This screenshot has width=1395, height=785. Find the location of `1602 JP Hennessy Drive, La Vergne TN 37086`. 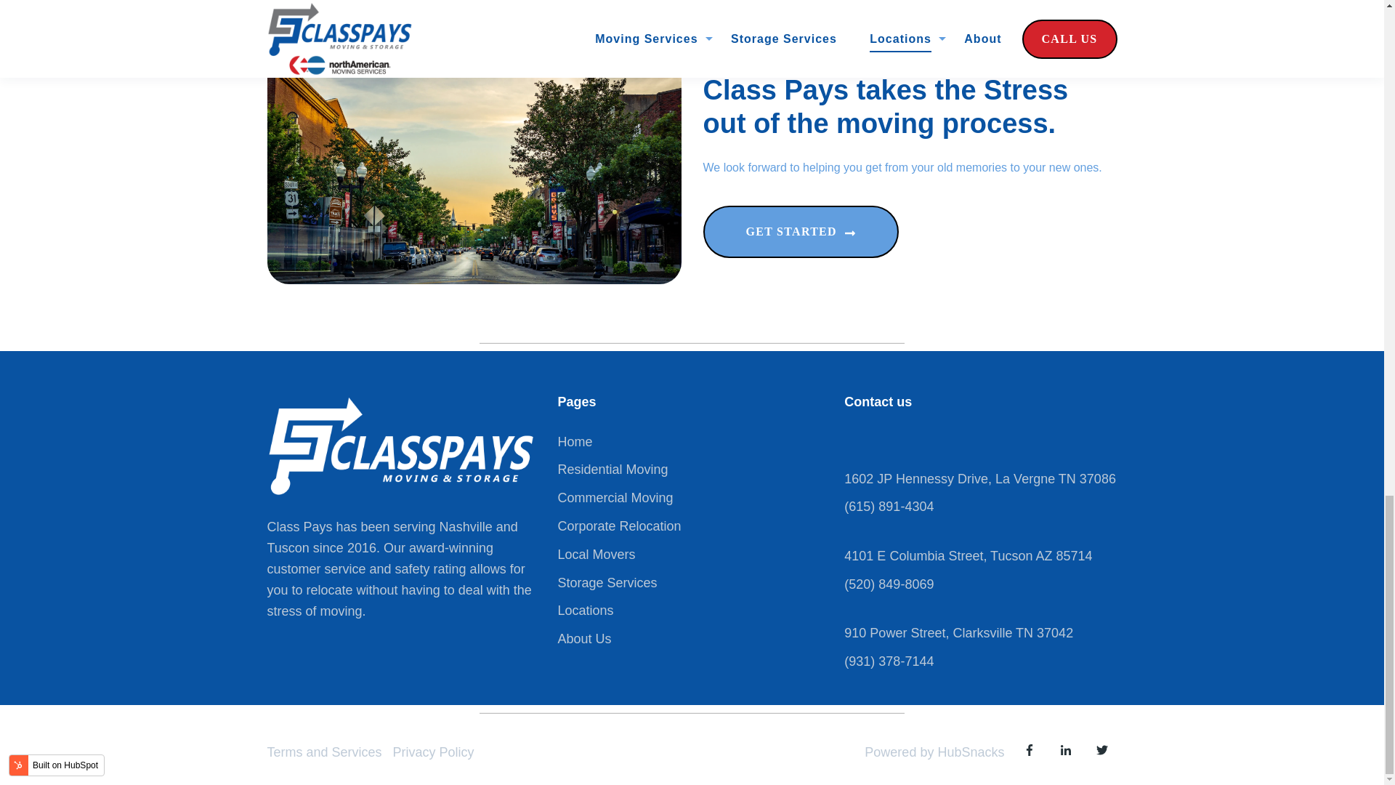

1602 JP Hennessy Drive, La Vergne TN 37086 is located at coordinates (979, 480).